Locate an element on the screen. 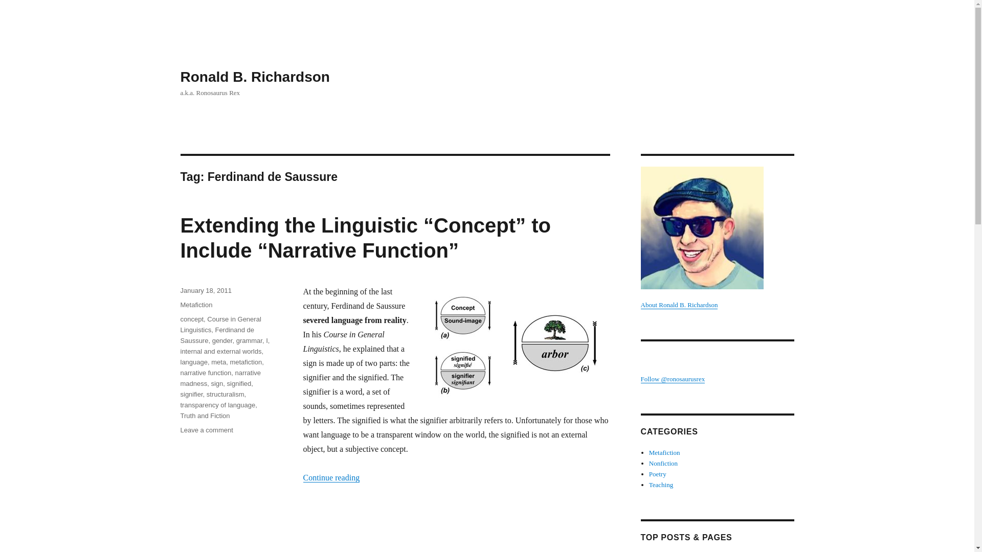 The height and width of the screenshot is (552, 982). Ferdinand de Saussure is located at coordinates (217, 335).